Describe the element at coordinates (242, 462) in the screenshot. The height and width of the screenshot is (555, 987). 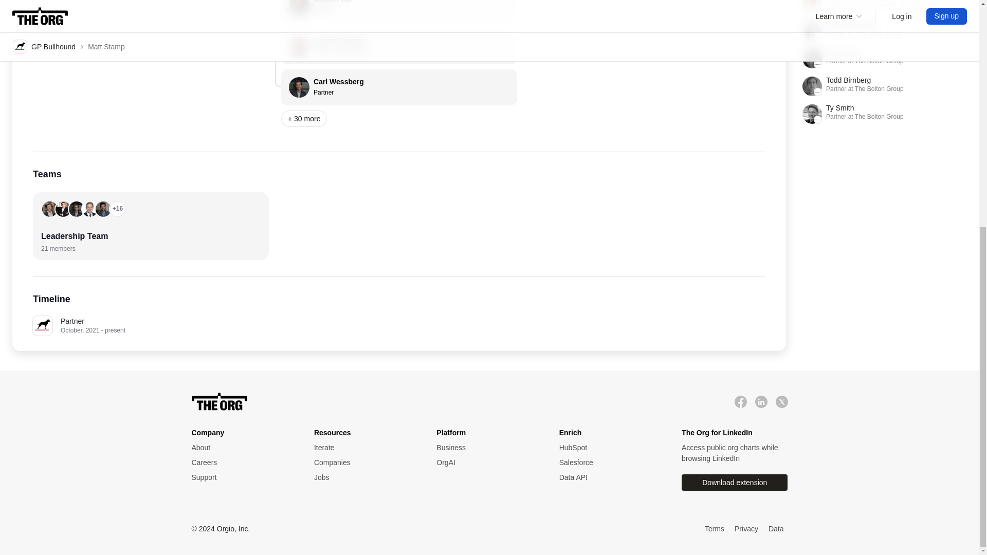
I see `Careers` at that location.